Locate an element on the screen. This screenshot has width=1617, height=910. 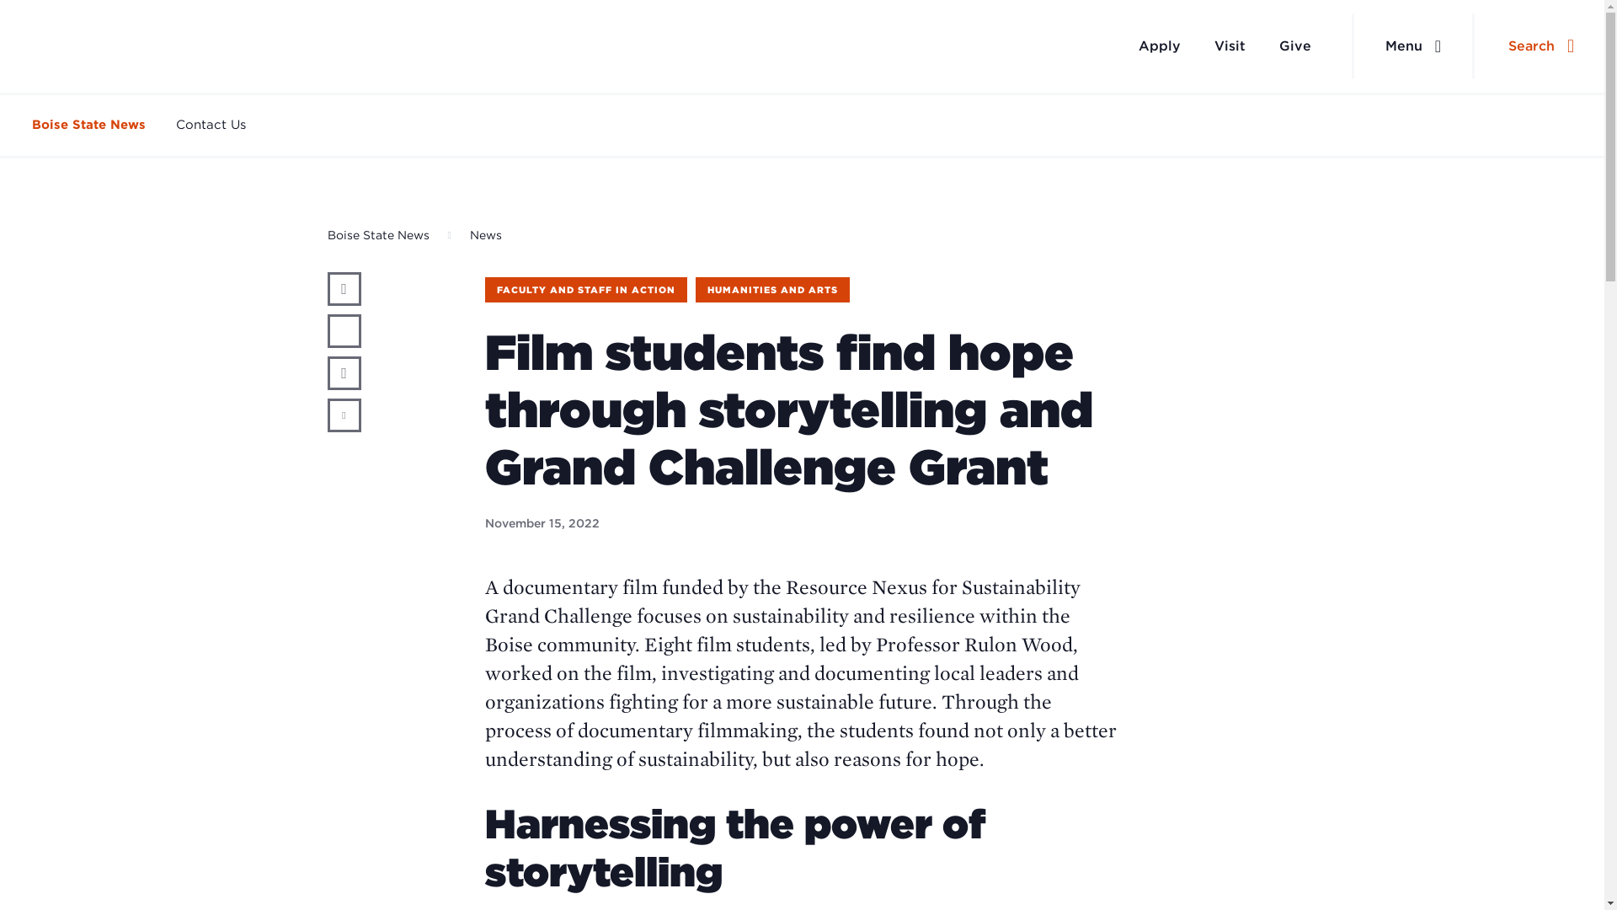
Boise State News Home is located at coordinates (109, 46).